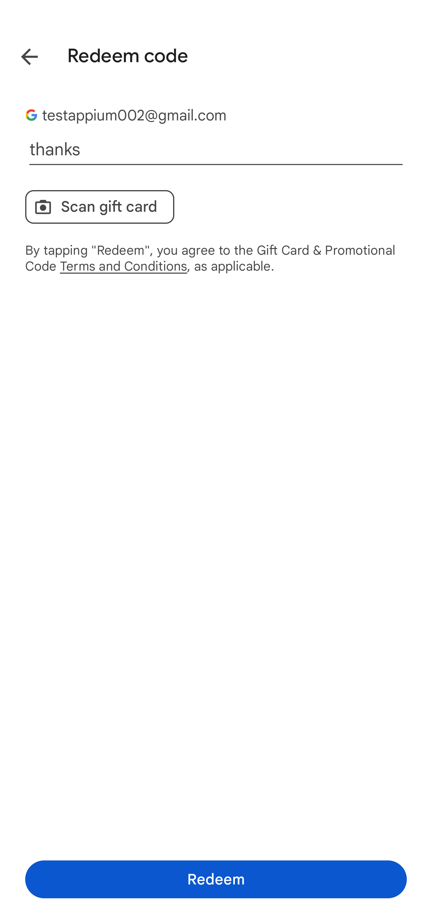 This screenshot has width=432, height=913. Describe the element at coordinates (216, 879) in the screenshot. I see `Redeem` at that location.